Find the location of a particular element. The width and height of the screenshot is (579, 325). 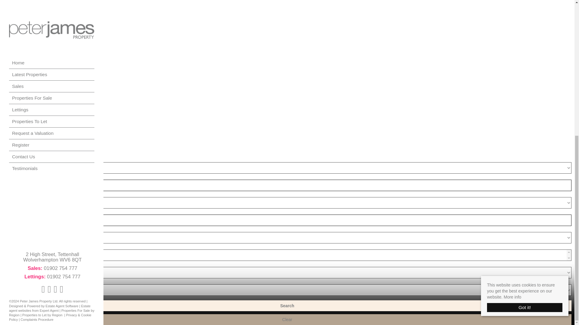

Properties For Sale by Region is located at coordinates (52, 82).